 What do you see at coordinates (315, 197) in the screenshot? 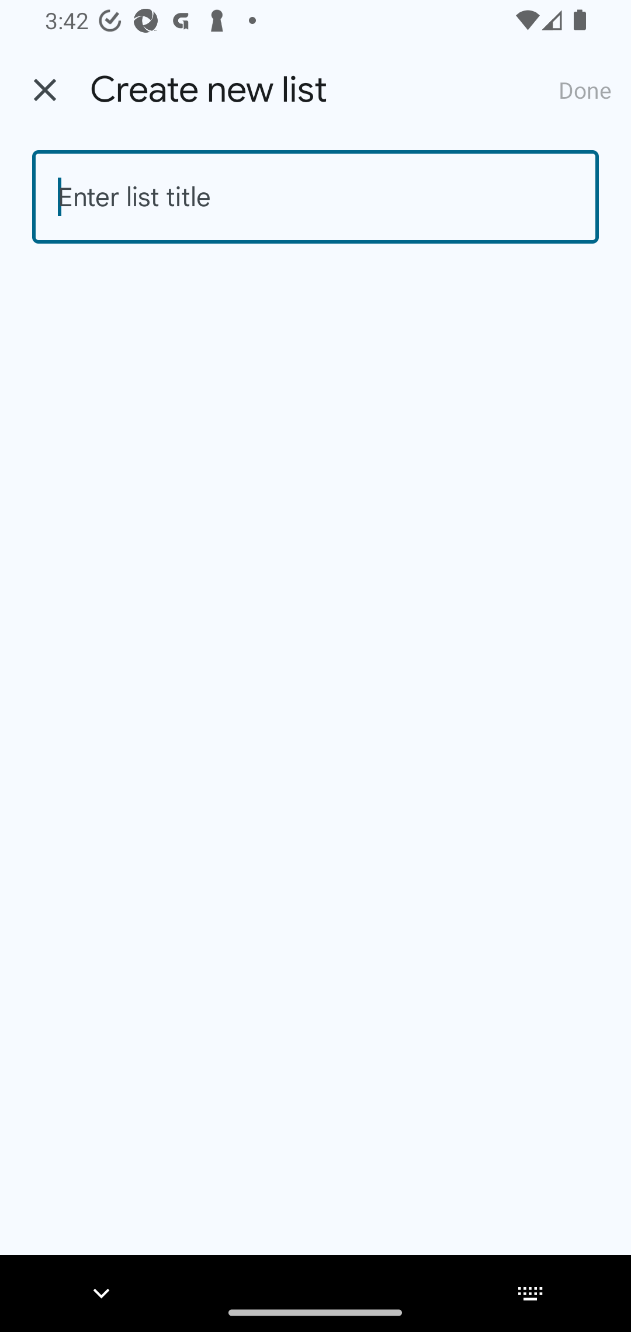
I see `Enter list title` at bounding box center [315, 197].